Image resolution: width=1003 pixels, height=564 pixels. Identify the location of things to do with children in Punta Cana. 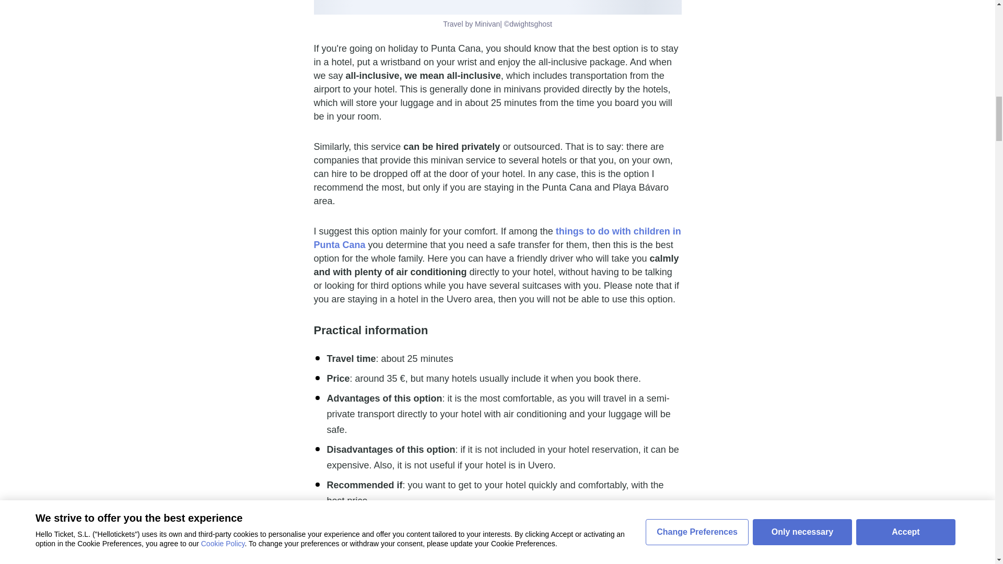
(497, 238).